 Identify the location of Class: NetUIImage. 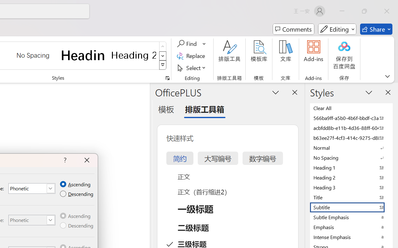
(163, 65).